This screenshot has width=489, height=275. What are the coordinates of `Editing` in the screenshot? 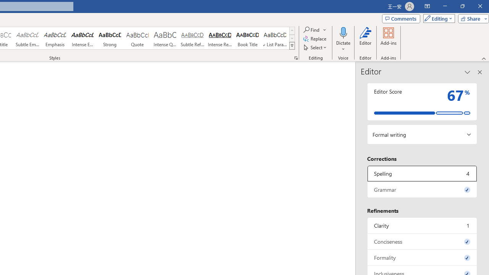 It's located at (437, 18).